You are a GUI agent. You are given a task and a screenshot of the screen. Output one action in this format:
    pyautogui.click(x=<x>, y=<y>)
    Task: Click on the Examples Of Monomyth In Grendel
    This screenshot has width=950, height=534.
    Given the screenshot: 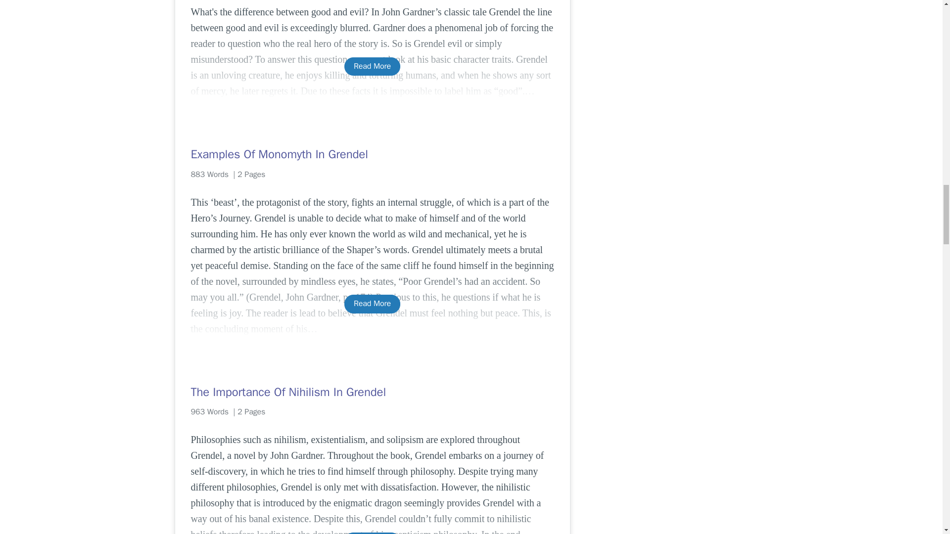 What is the action you would take?
    pyautogui.click(x=372, y=154)
    